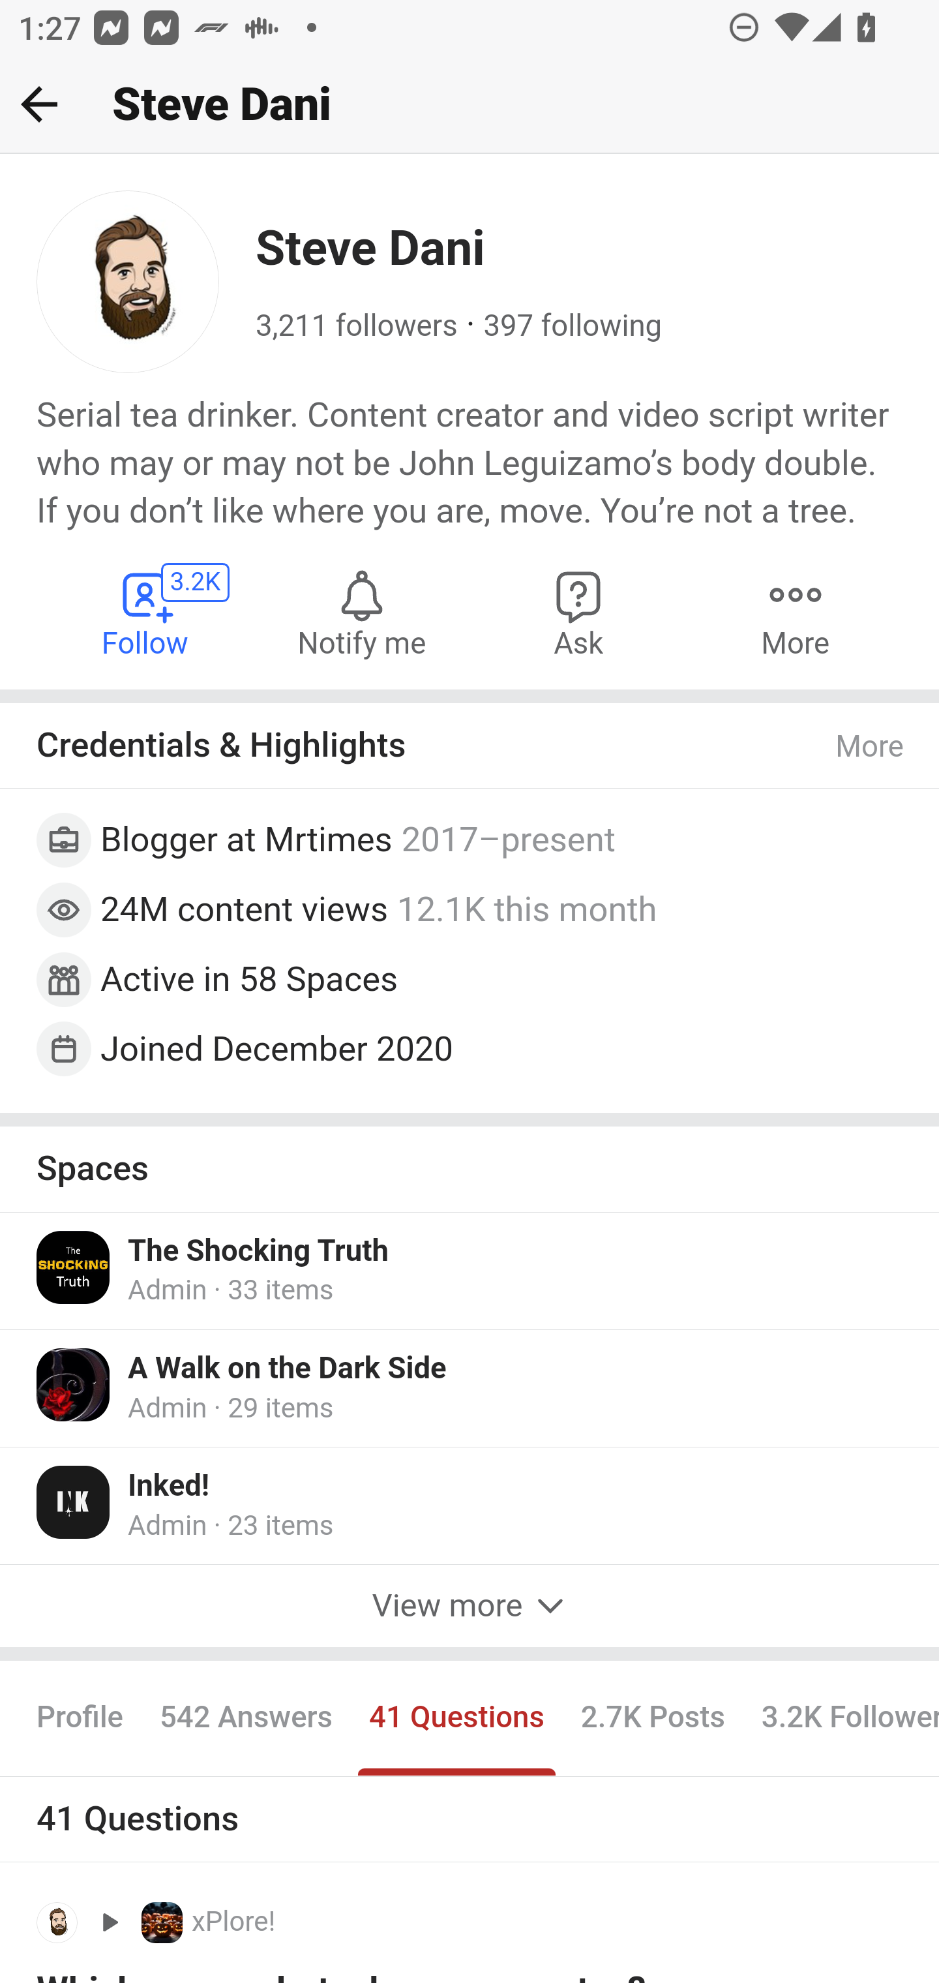  I want to click on 397 following, so click(573, 326).